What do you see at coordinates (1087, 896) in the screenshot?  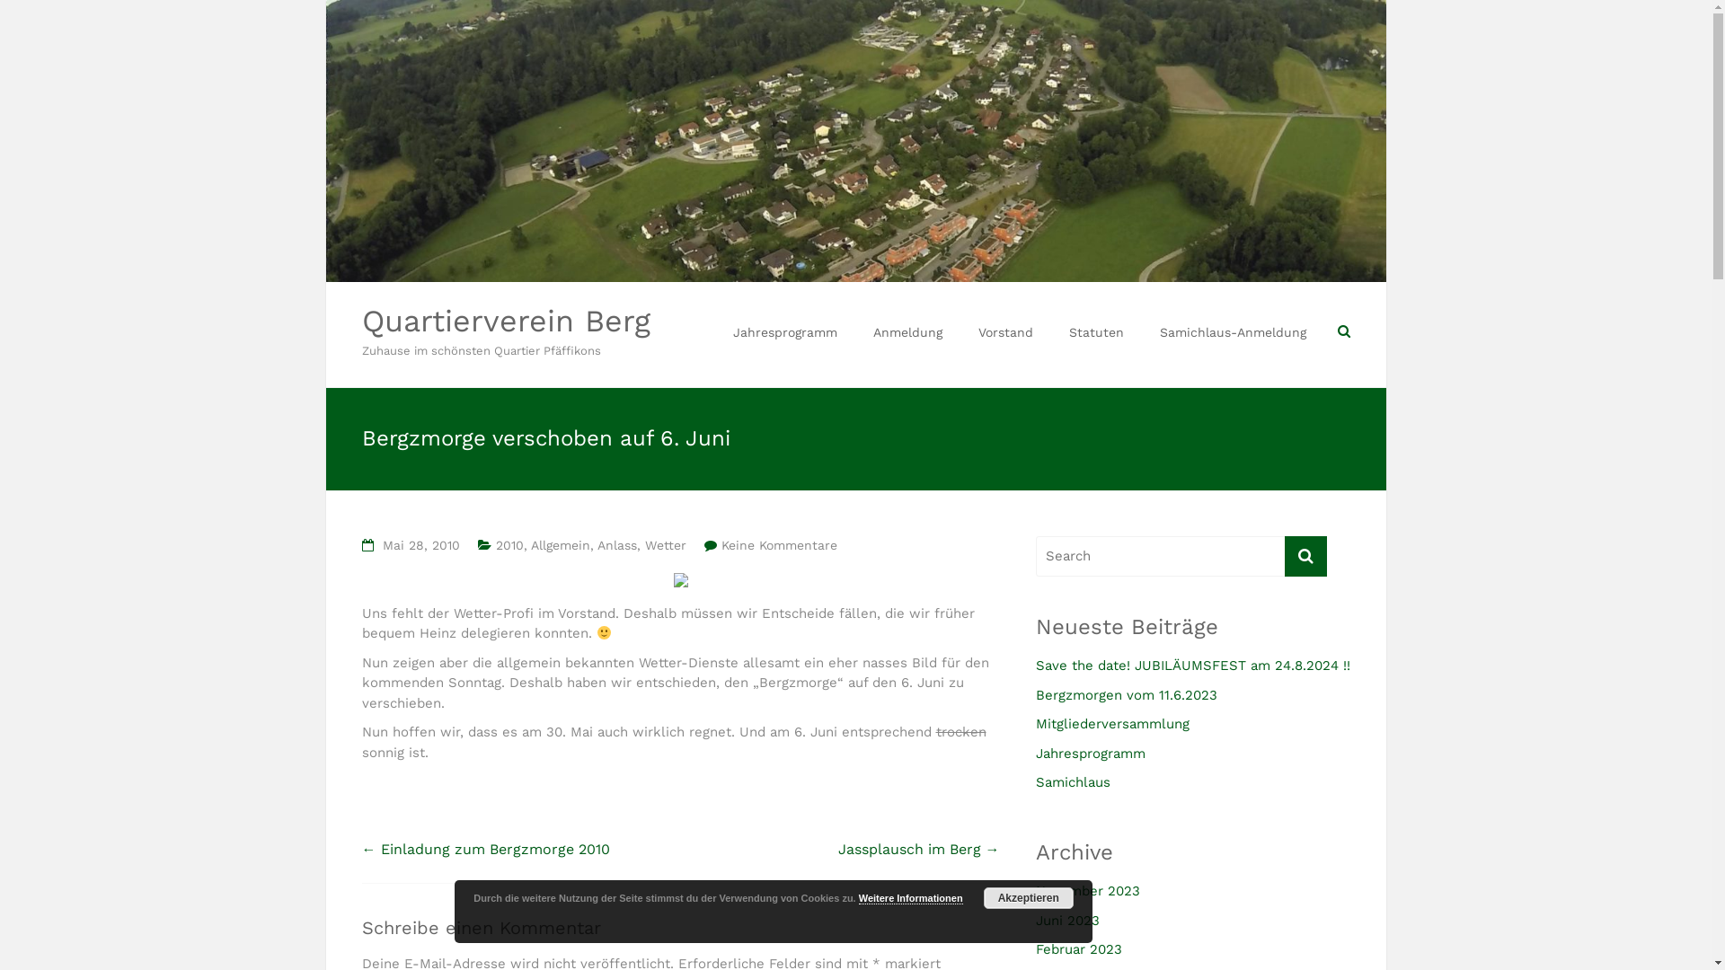 I see `November 2023` at bounding box center [1087, 896].